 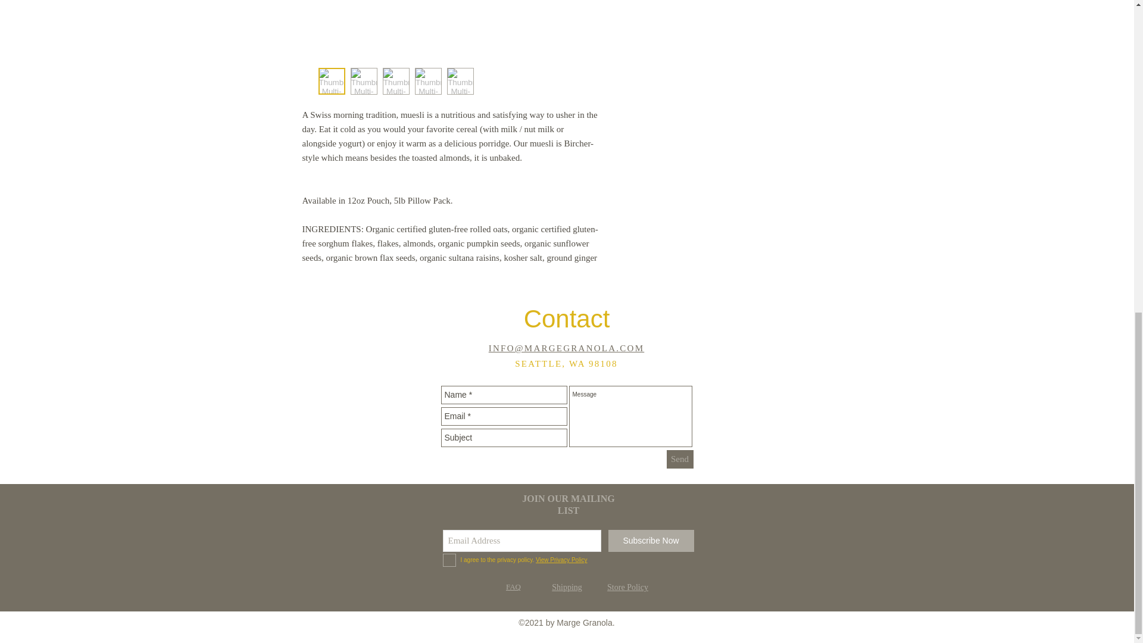 What do you see at coordinates (567, 587) in the screenshot?
I see `Shipping` at bounding box center [567, 587].